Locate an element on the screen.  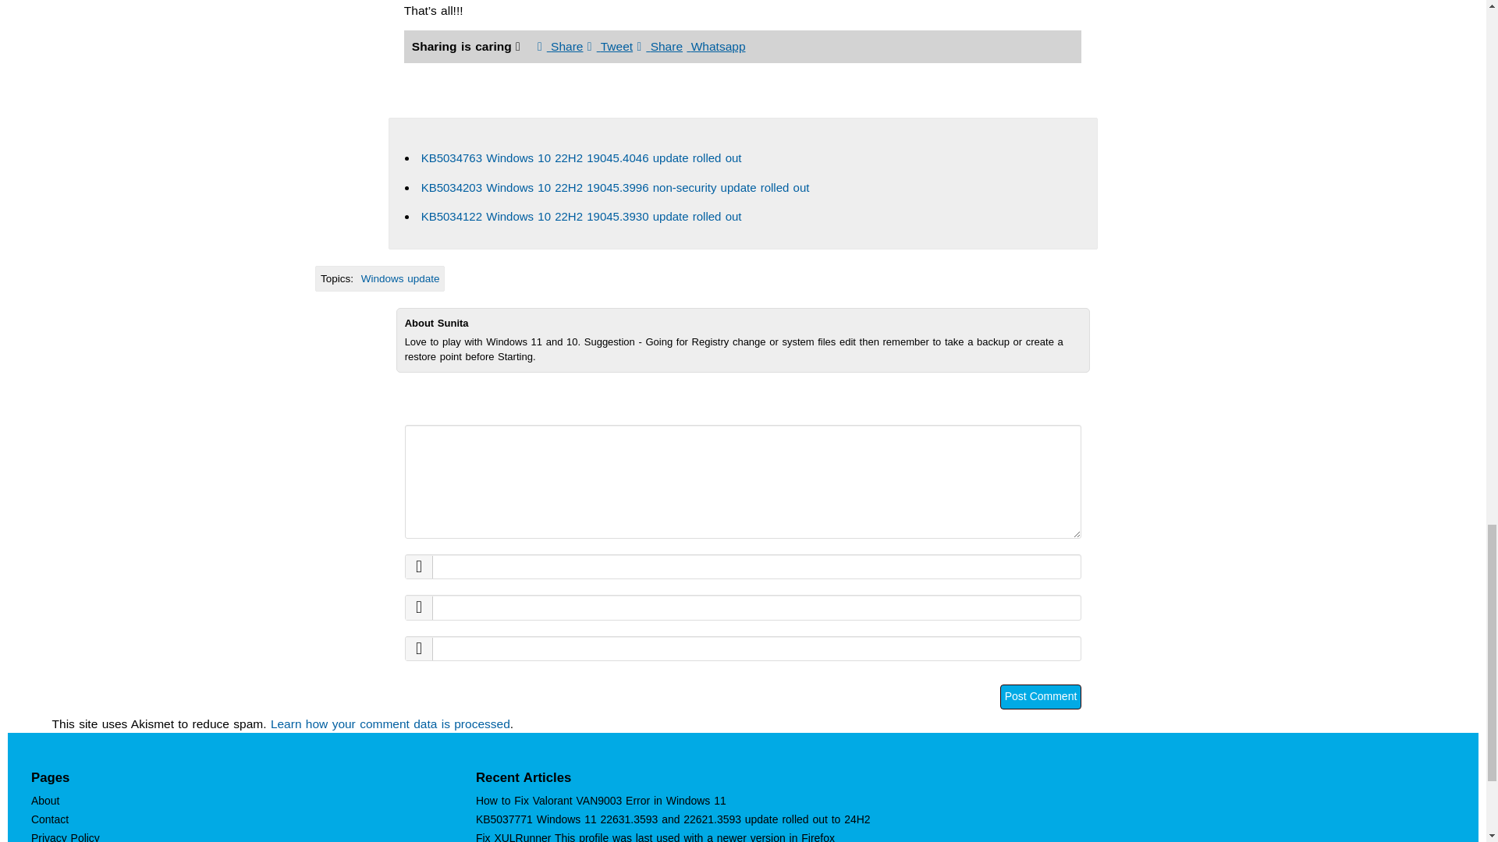
KB5034763 Windows 10 22H2 19045.4046 update rolled out is located at coordinates (580, 157).